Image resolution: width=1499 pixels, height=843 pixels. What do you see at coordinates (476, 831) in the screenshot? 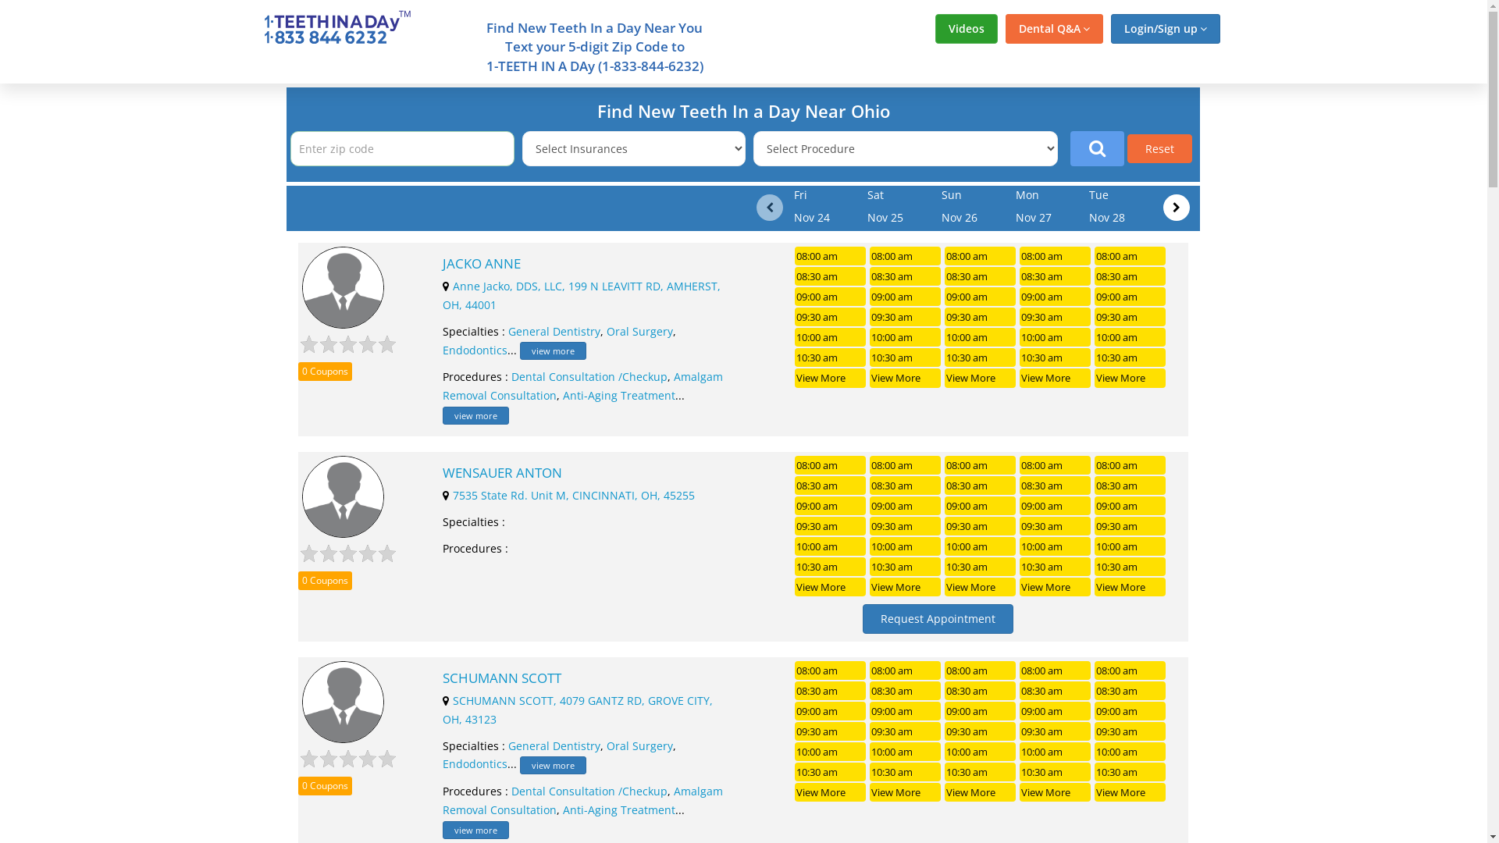
I see `view more` at bounding box center [476, 831].